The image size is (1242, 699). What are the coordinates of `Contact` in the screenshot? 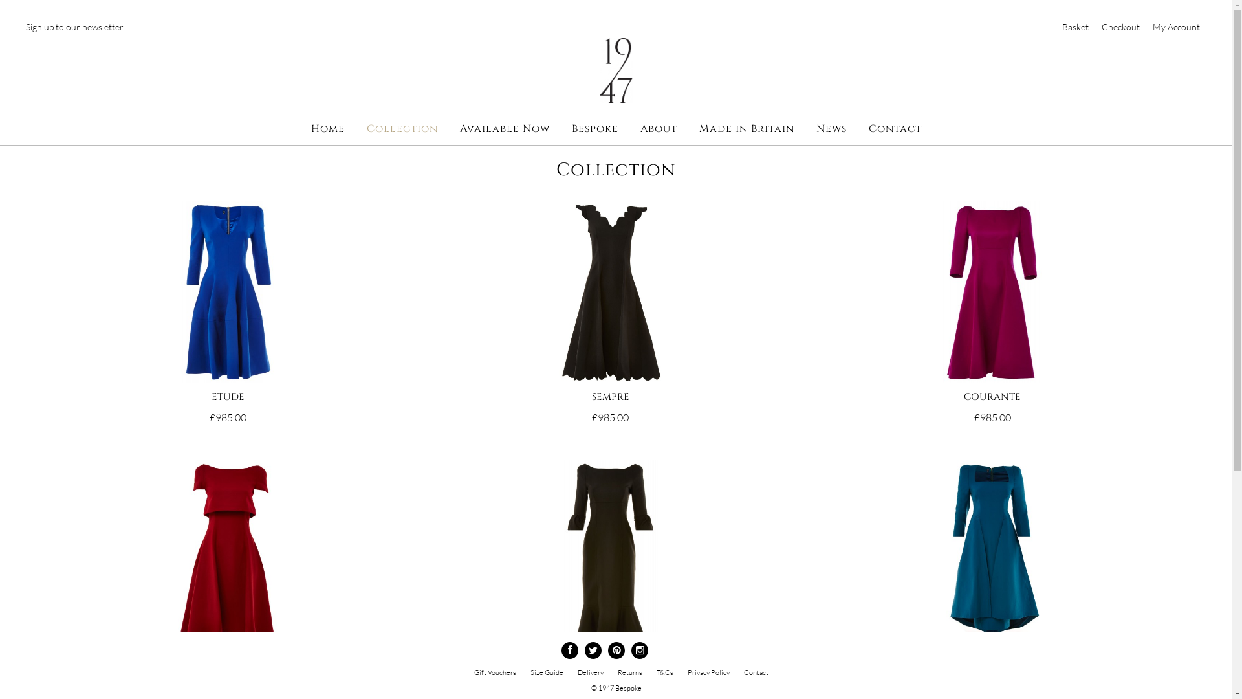 It's located at (895, 129).